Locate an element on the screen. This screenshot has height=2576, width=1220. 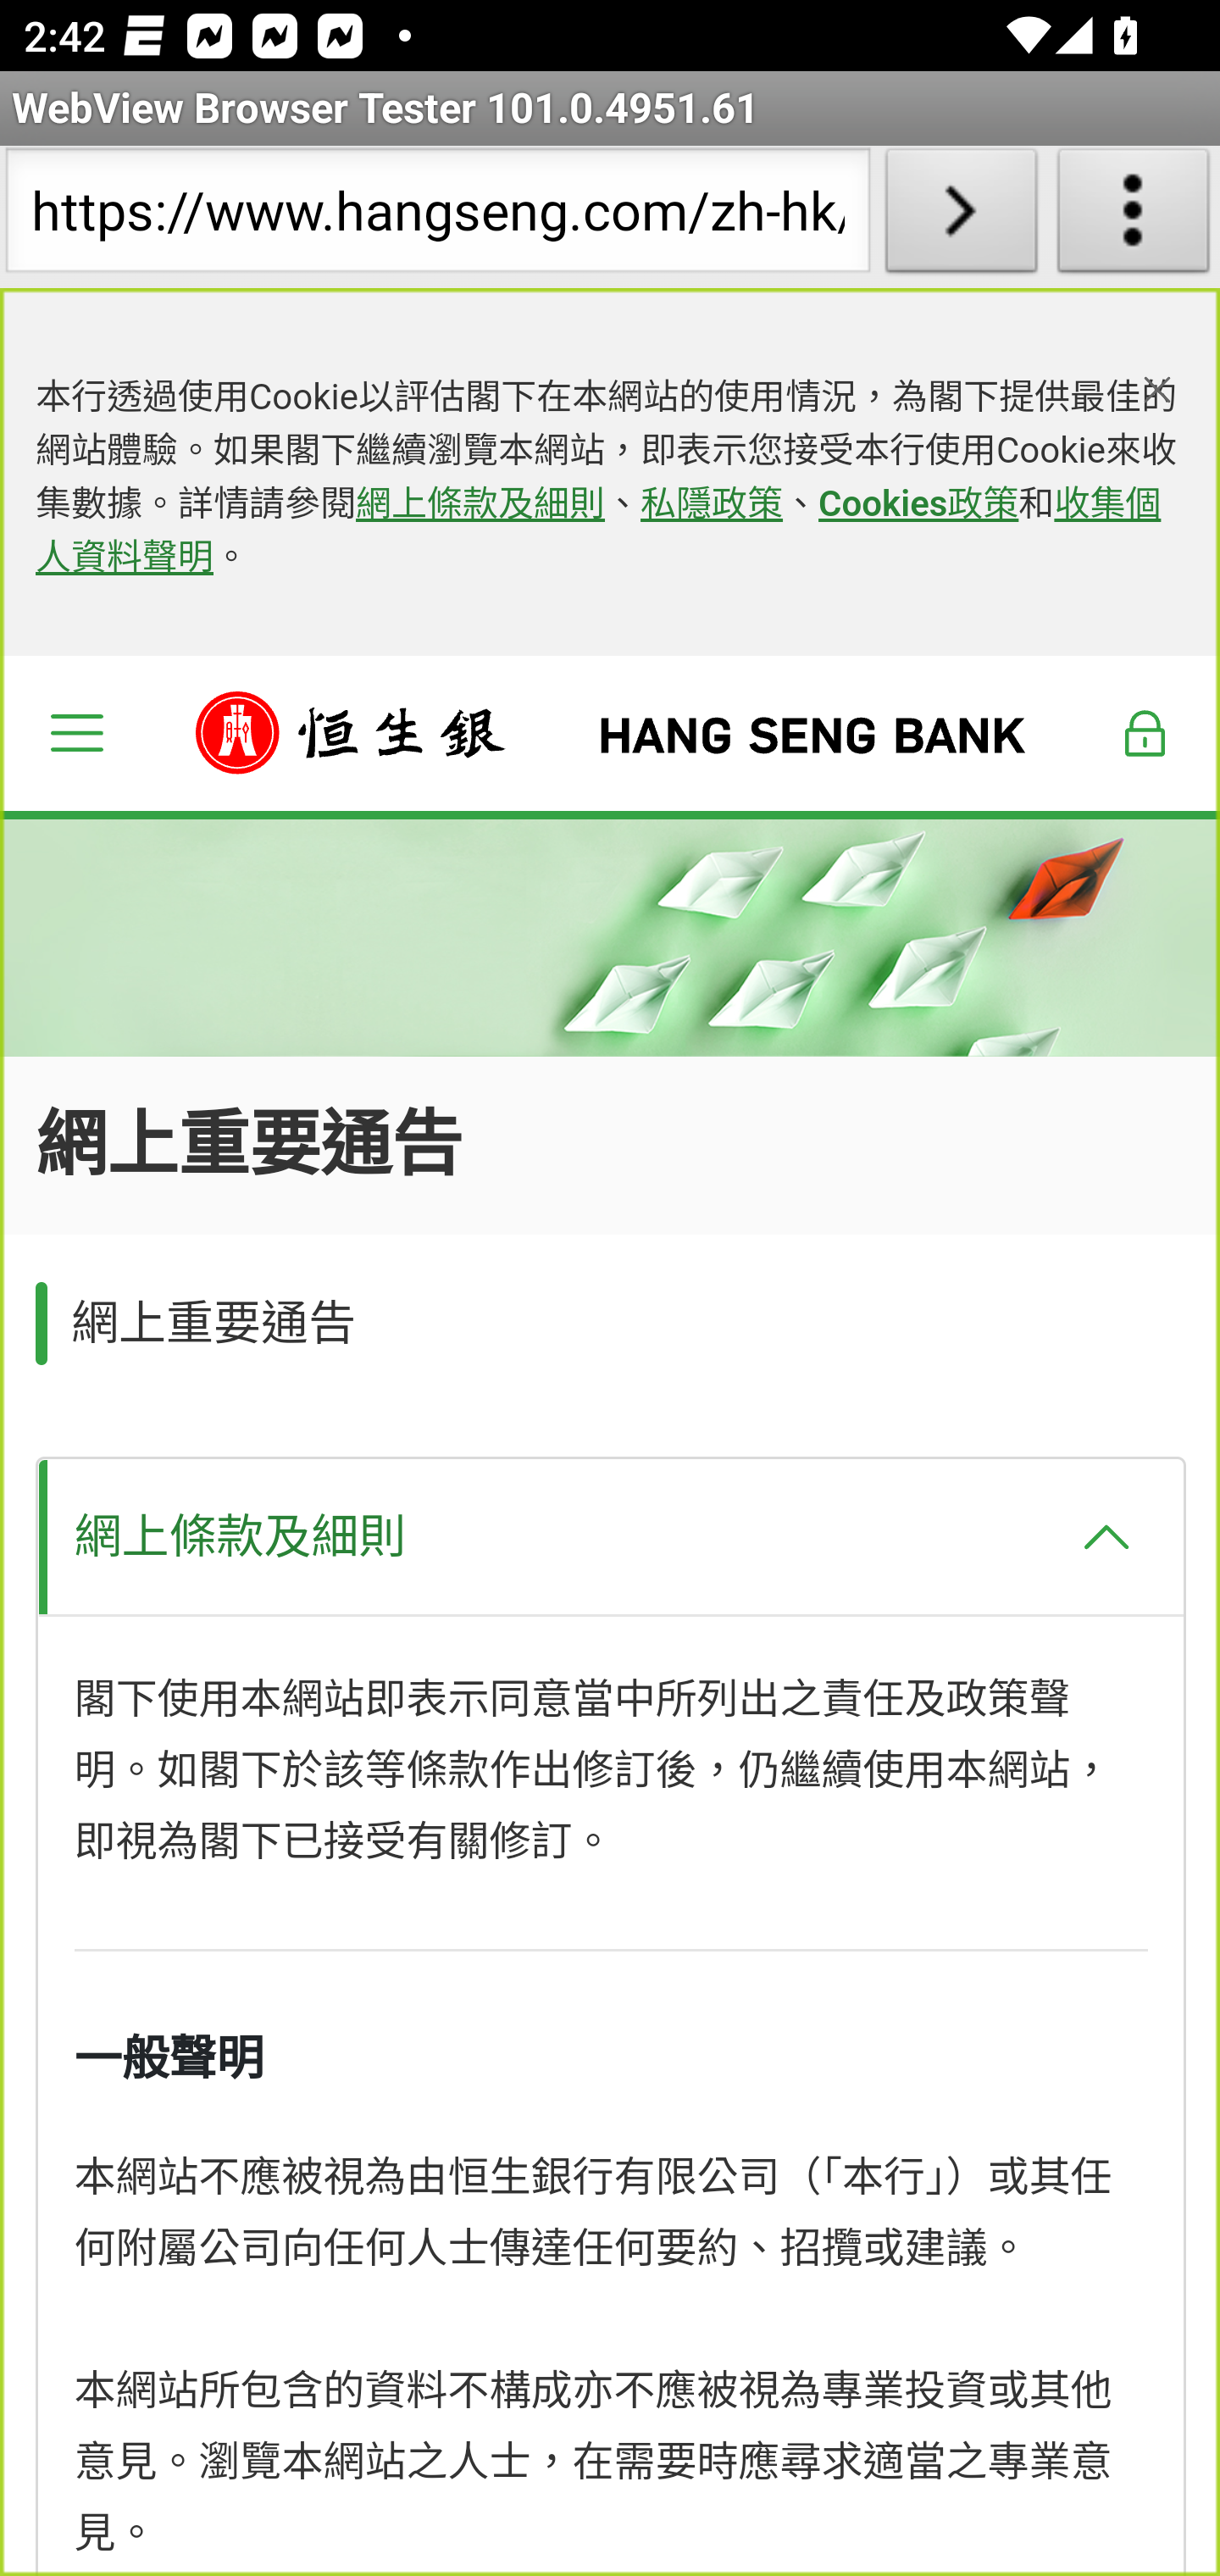
收集個人資料聲明 is located at coordinates (598, 533).